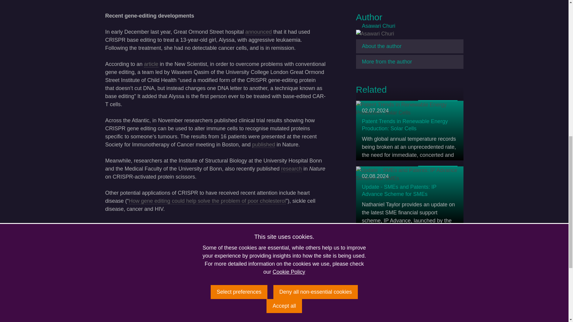 The image size is (573, 322). Describe the element at coordinates (151, 64) in the screenshot. I see `article` at that location.